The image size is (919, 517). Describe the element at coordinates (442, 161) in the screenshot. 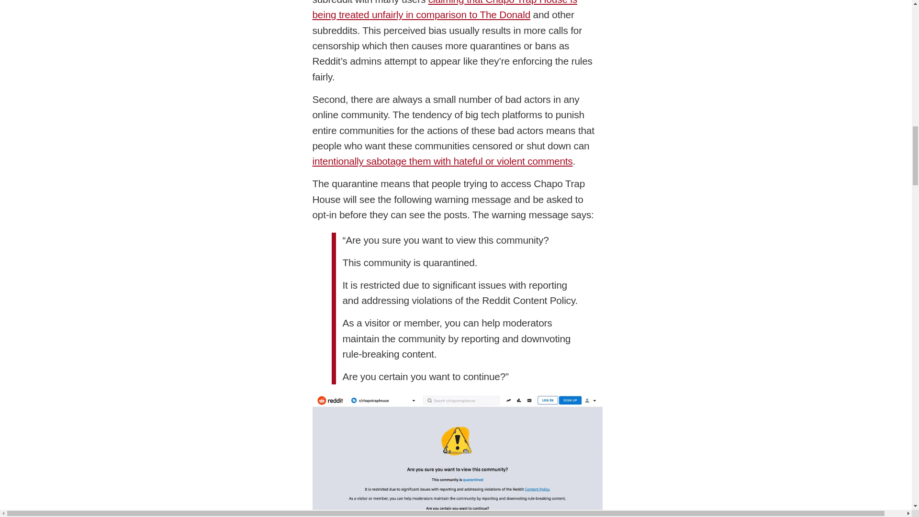

I see `intentionally sabotage them with hateful or violent comments` at that location.